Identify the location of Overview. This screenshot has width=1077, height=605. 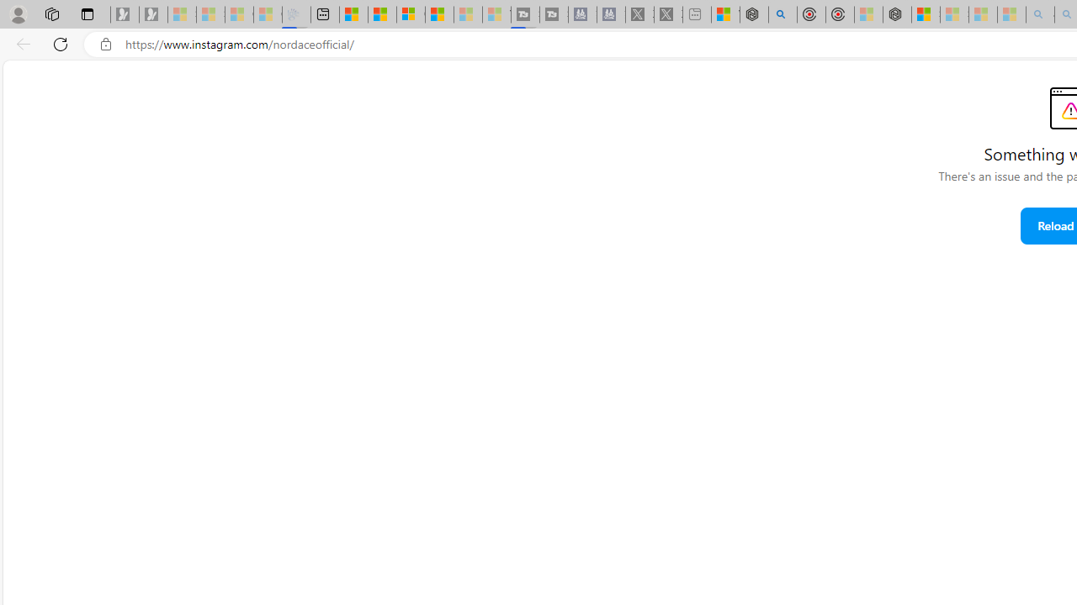
(411, 15).